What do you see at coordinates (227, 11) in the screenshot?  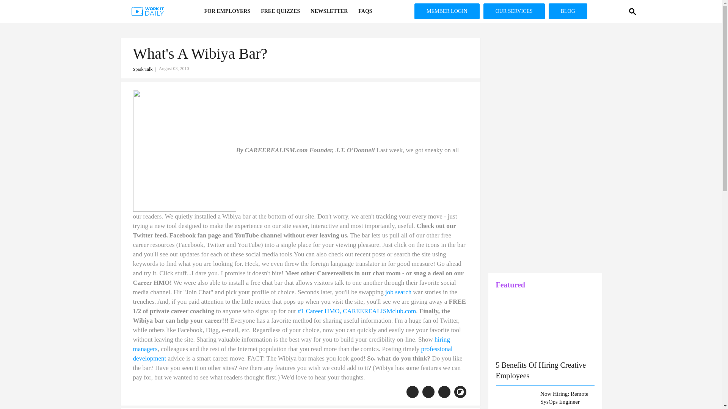 I see `FOR EMPLOYERS` at bounding box center [227, 11].